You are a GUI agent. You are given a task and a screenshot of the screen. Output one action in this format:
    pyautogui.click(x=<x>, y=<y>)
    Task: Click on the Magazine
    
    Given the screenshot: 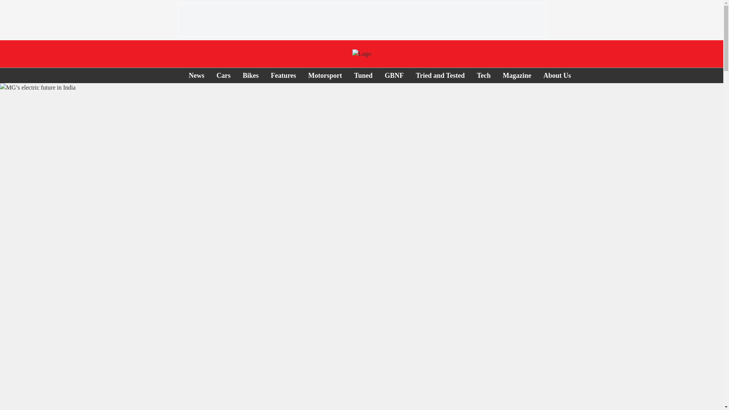 What is the action you would take?
    pyautogui.click(x=517, y=75)
    